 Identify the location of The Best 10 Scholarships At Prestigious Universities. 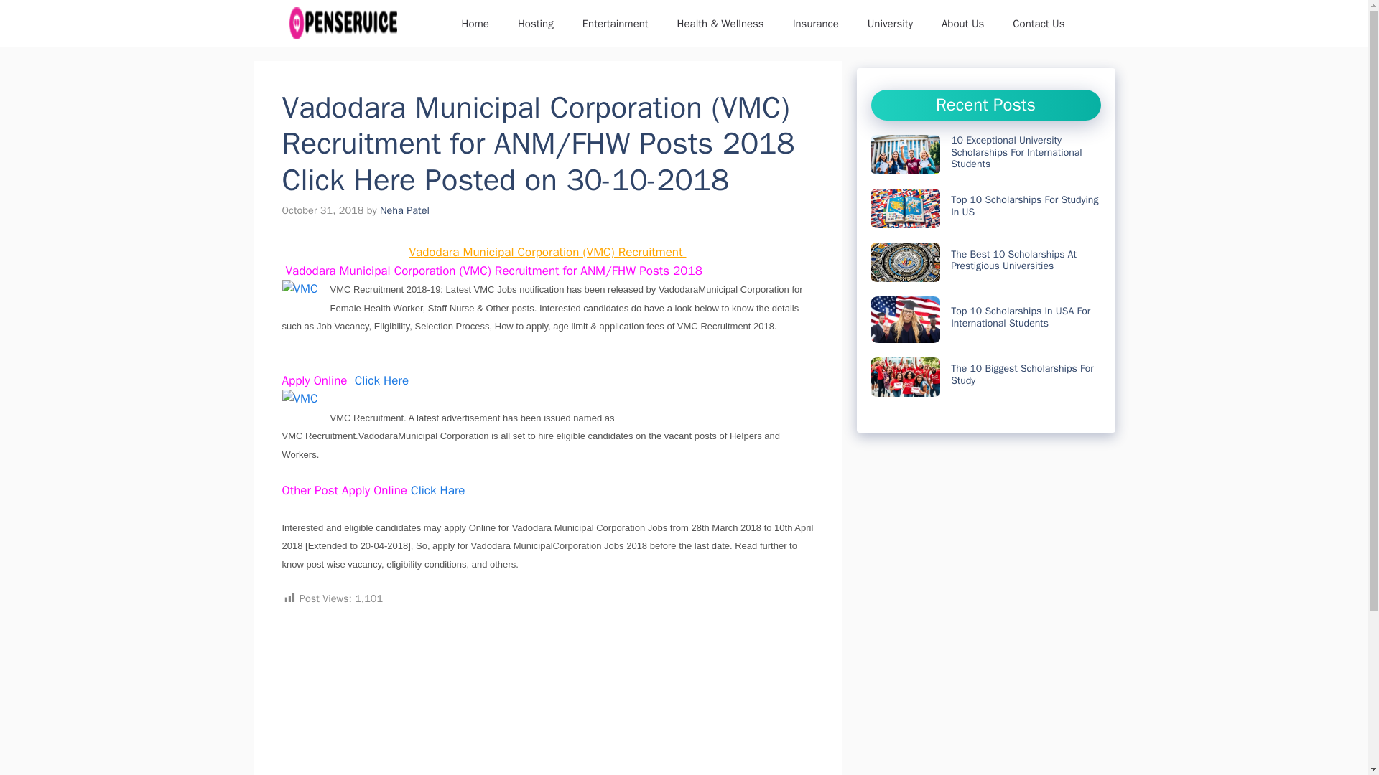
(1014, 260).